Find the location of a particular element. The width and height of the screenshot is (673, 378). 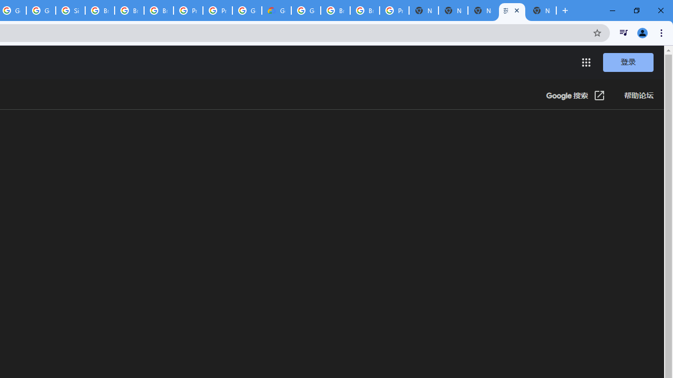

Browse Chrome as a guest - Computer - Google Chrome Help is located at coordinates (364, 10).